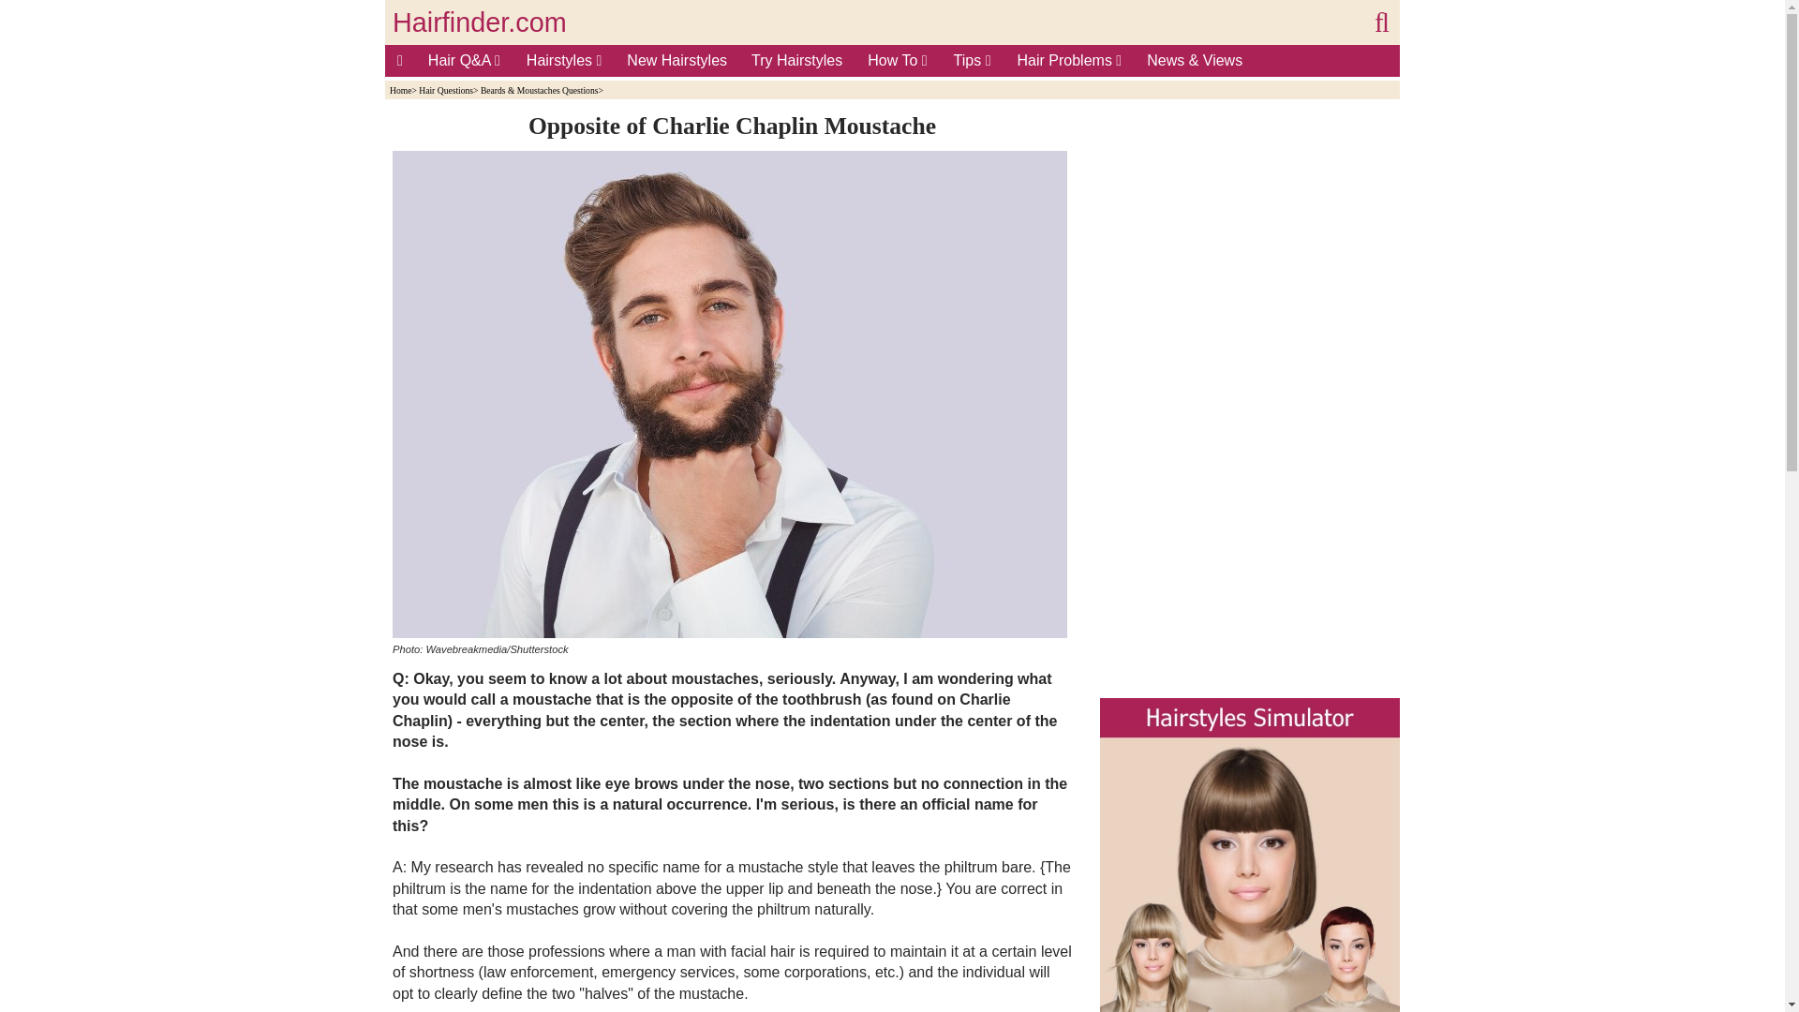 This screenshot has height=1012, width=1799. What do you see at coordinates (479, 22) in the screenshot?
I see `Hairfinder.com` at bounding box center [479, 22].